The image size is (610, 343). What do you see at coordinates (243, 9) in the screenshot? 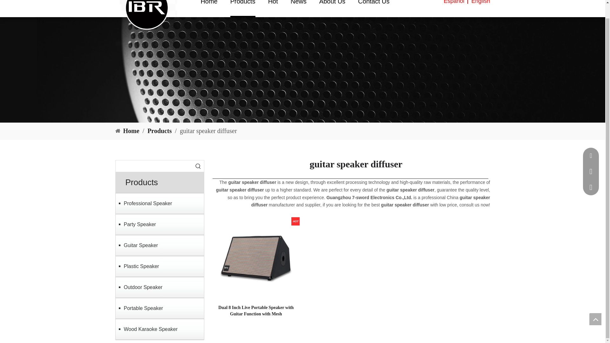
I see `Products` at bounding box center [243, 9].